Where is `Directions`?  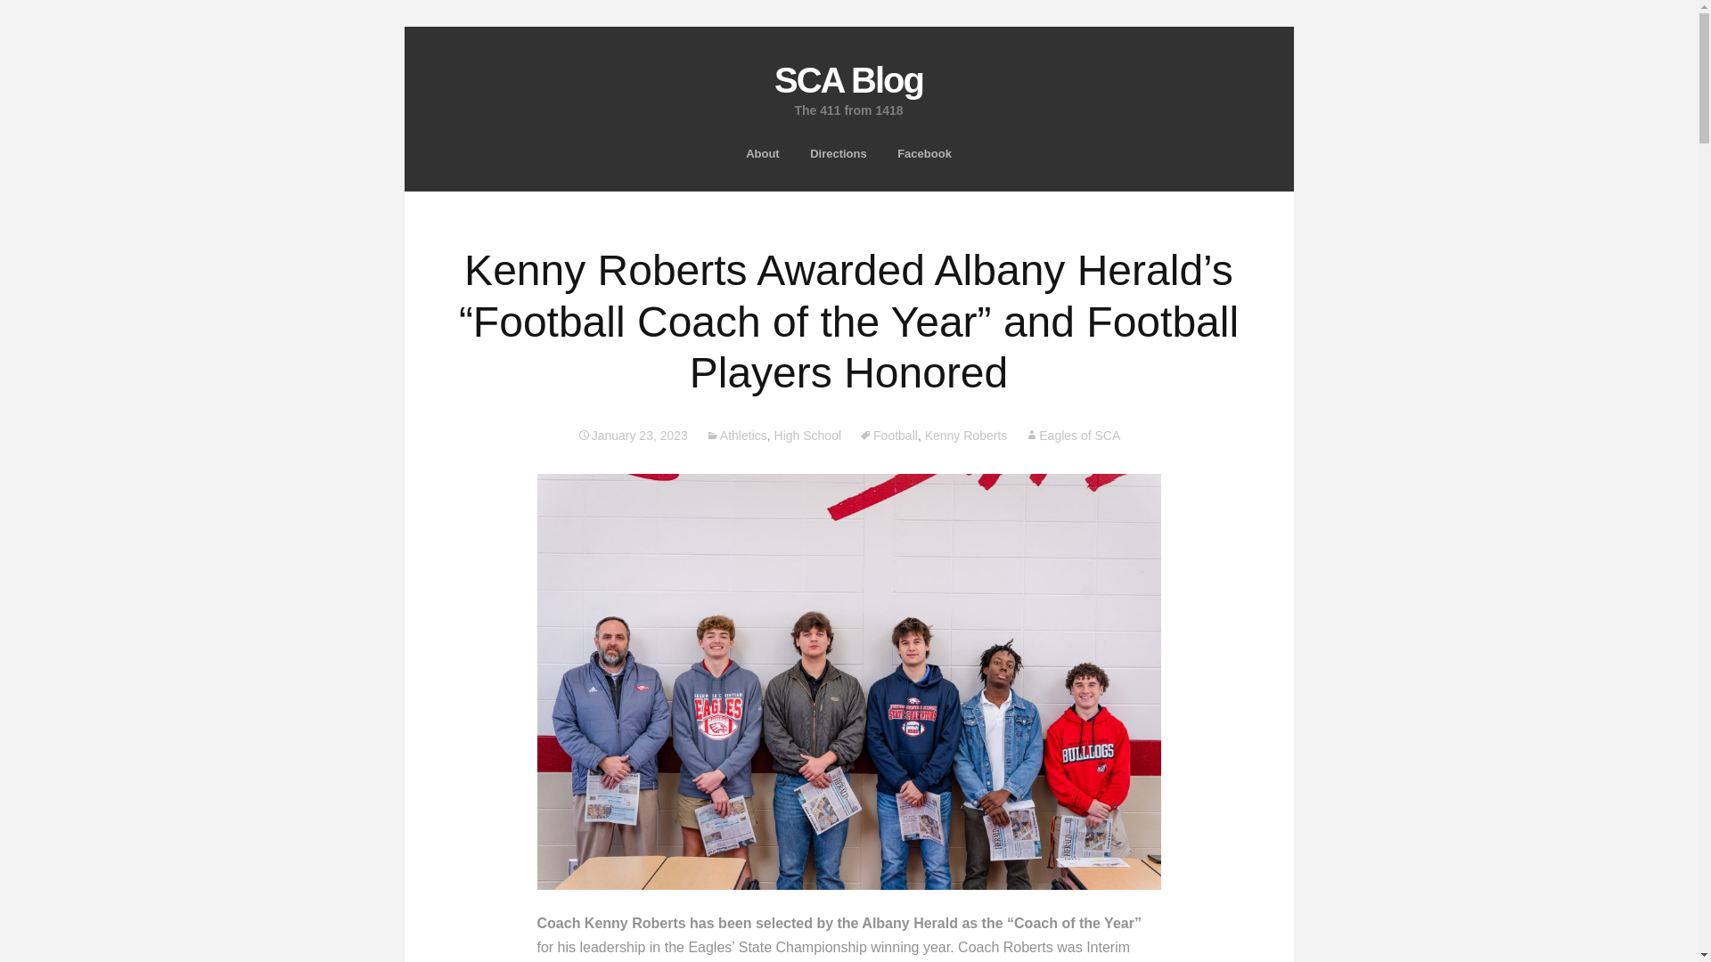 Directions is located at coordinates (924, 153).